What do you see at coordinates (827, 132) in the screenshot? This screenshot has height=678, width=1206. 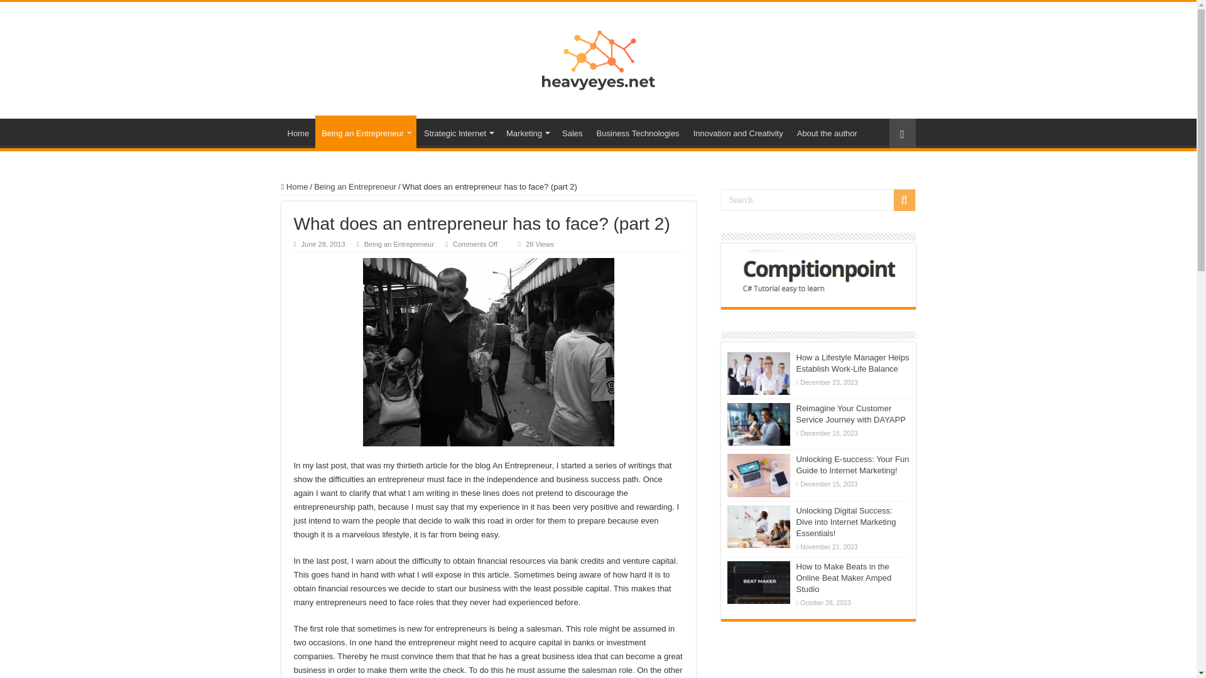 I see `About the author` at bounding box center [827, 132].